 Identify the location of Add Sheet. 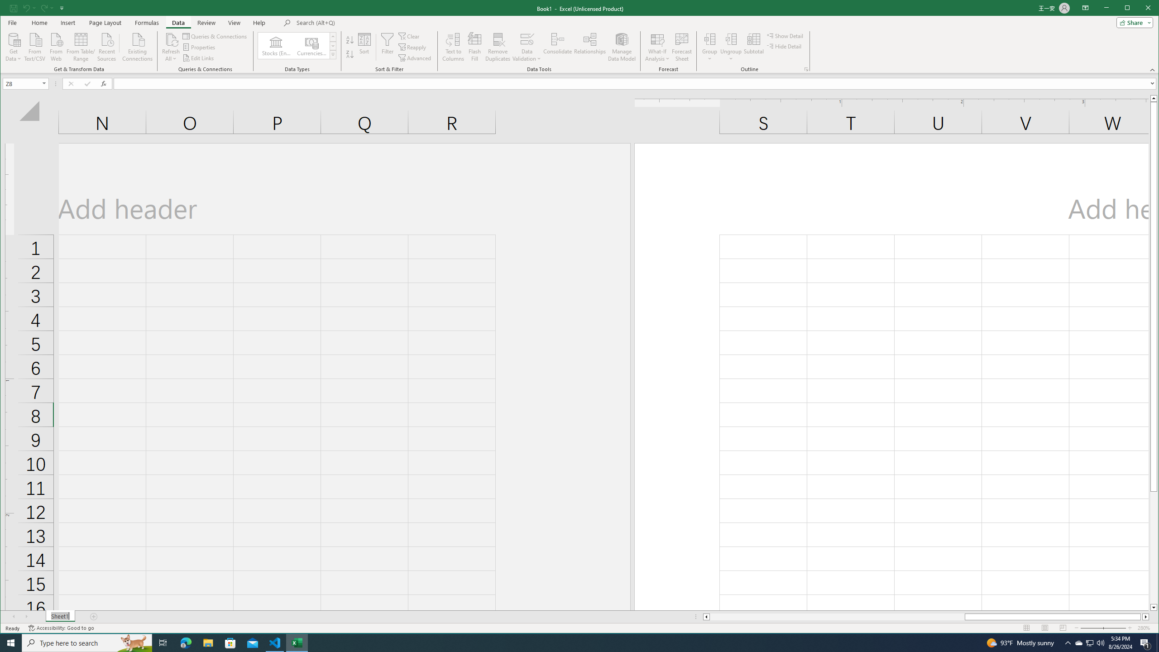
(94, 617).